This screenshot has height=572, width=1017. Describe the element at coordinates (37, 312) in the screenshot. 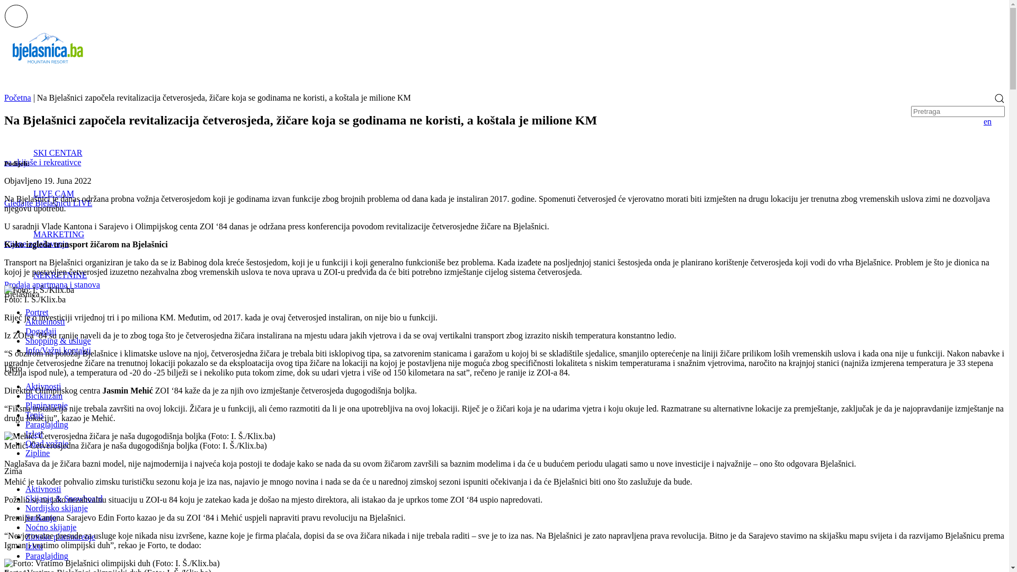

I see `Portret` at that location.